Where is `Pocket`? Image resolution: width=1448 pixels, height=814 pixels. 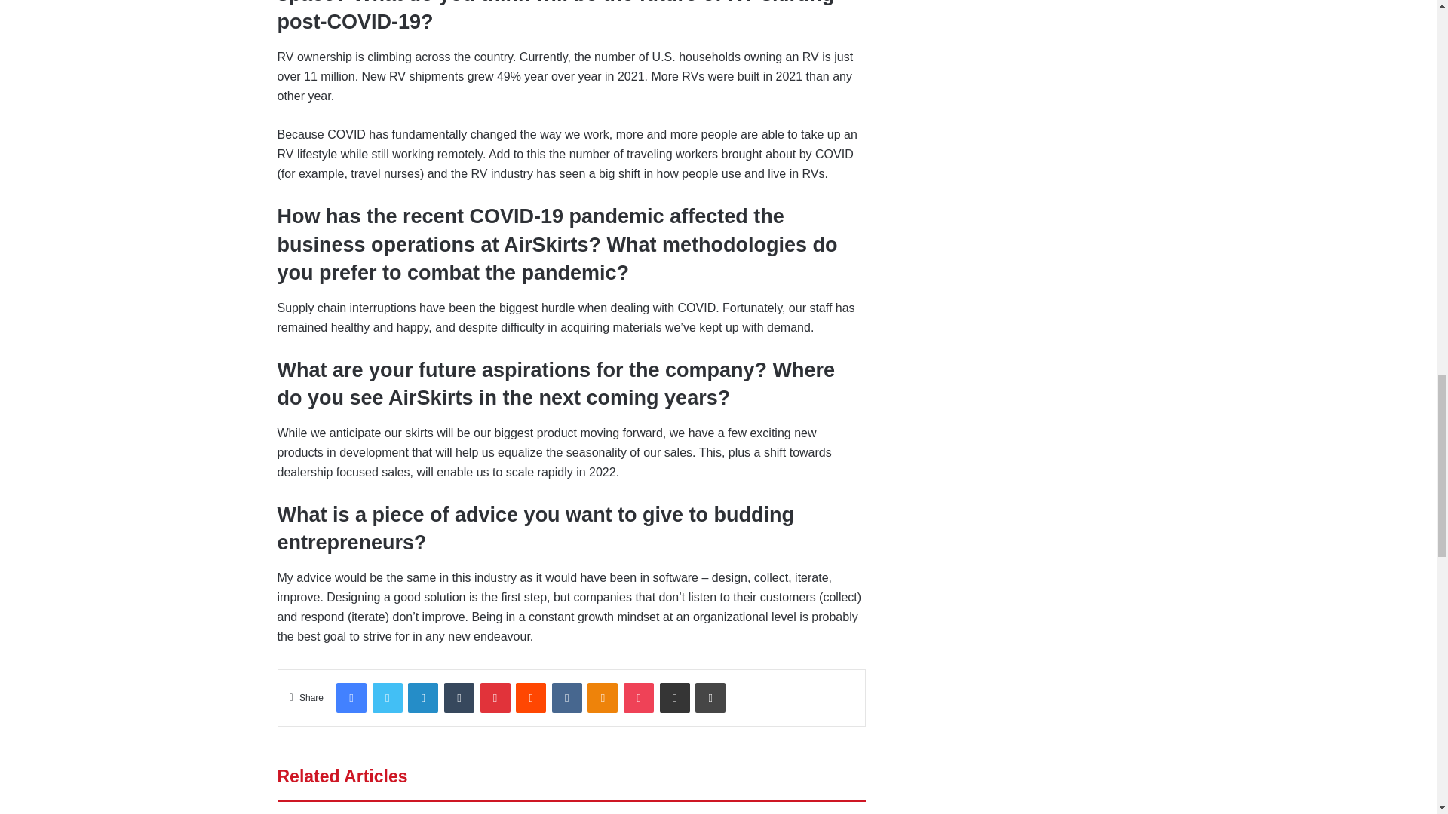 Pocket is located at coordinates (639, 698).